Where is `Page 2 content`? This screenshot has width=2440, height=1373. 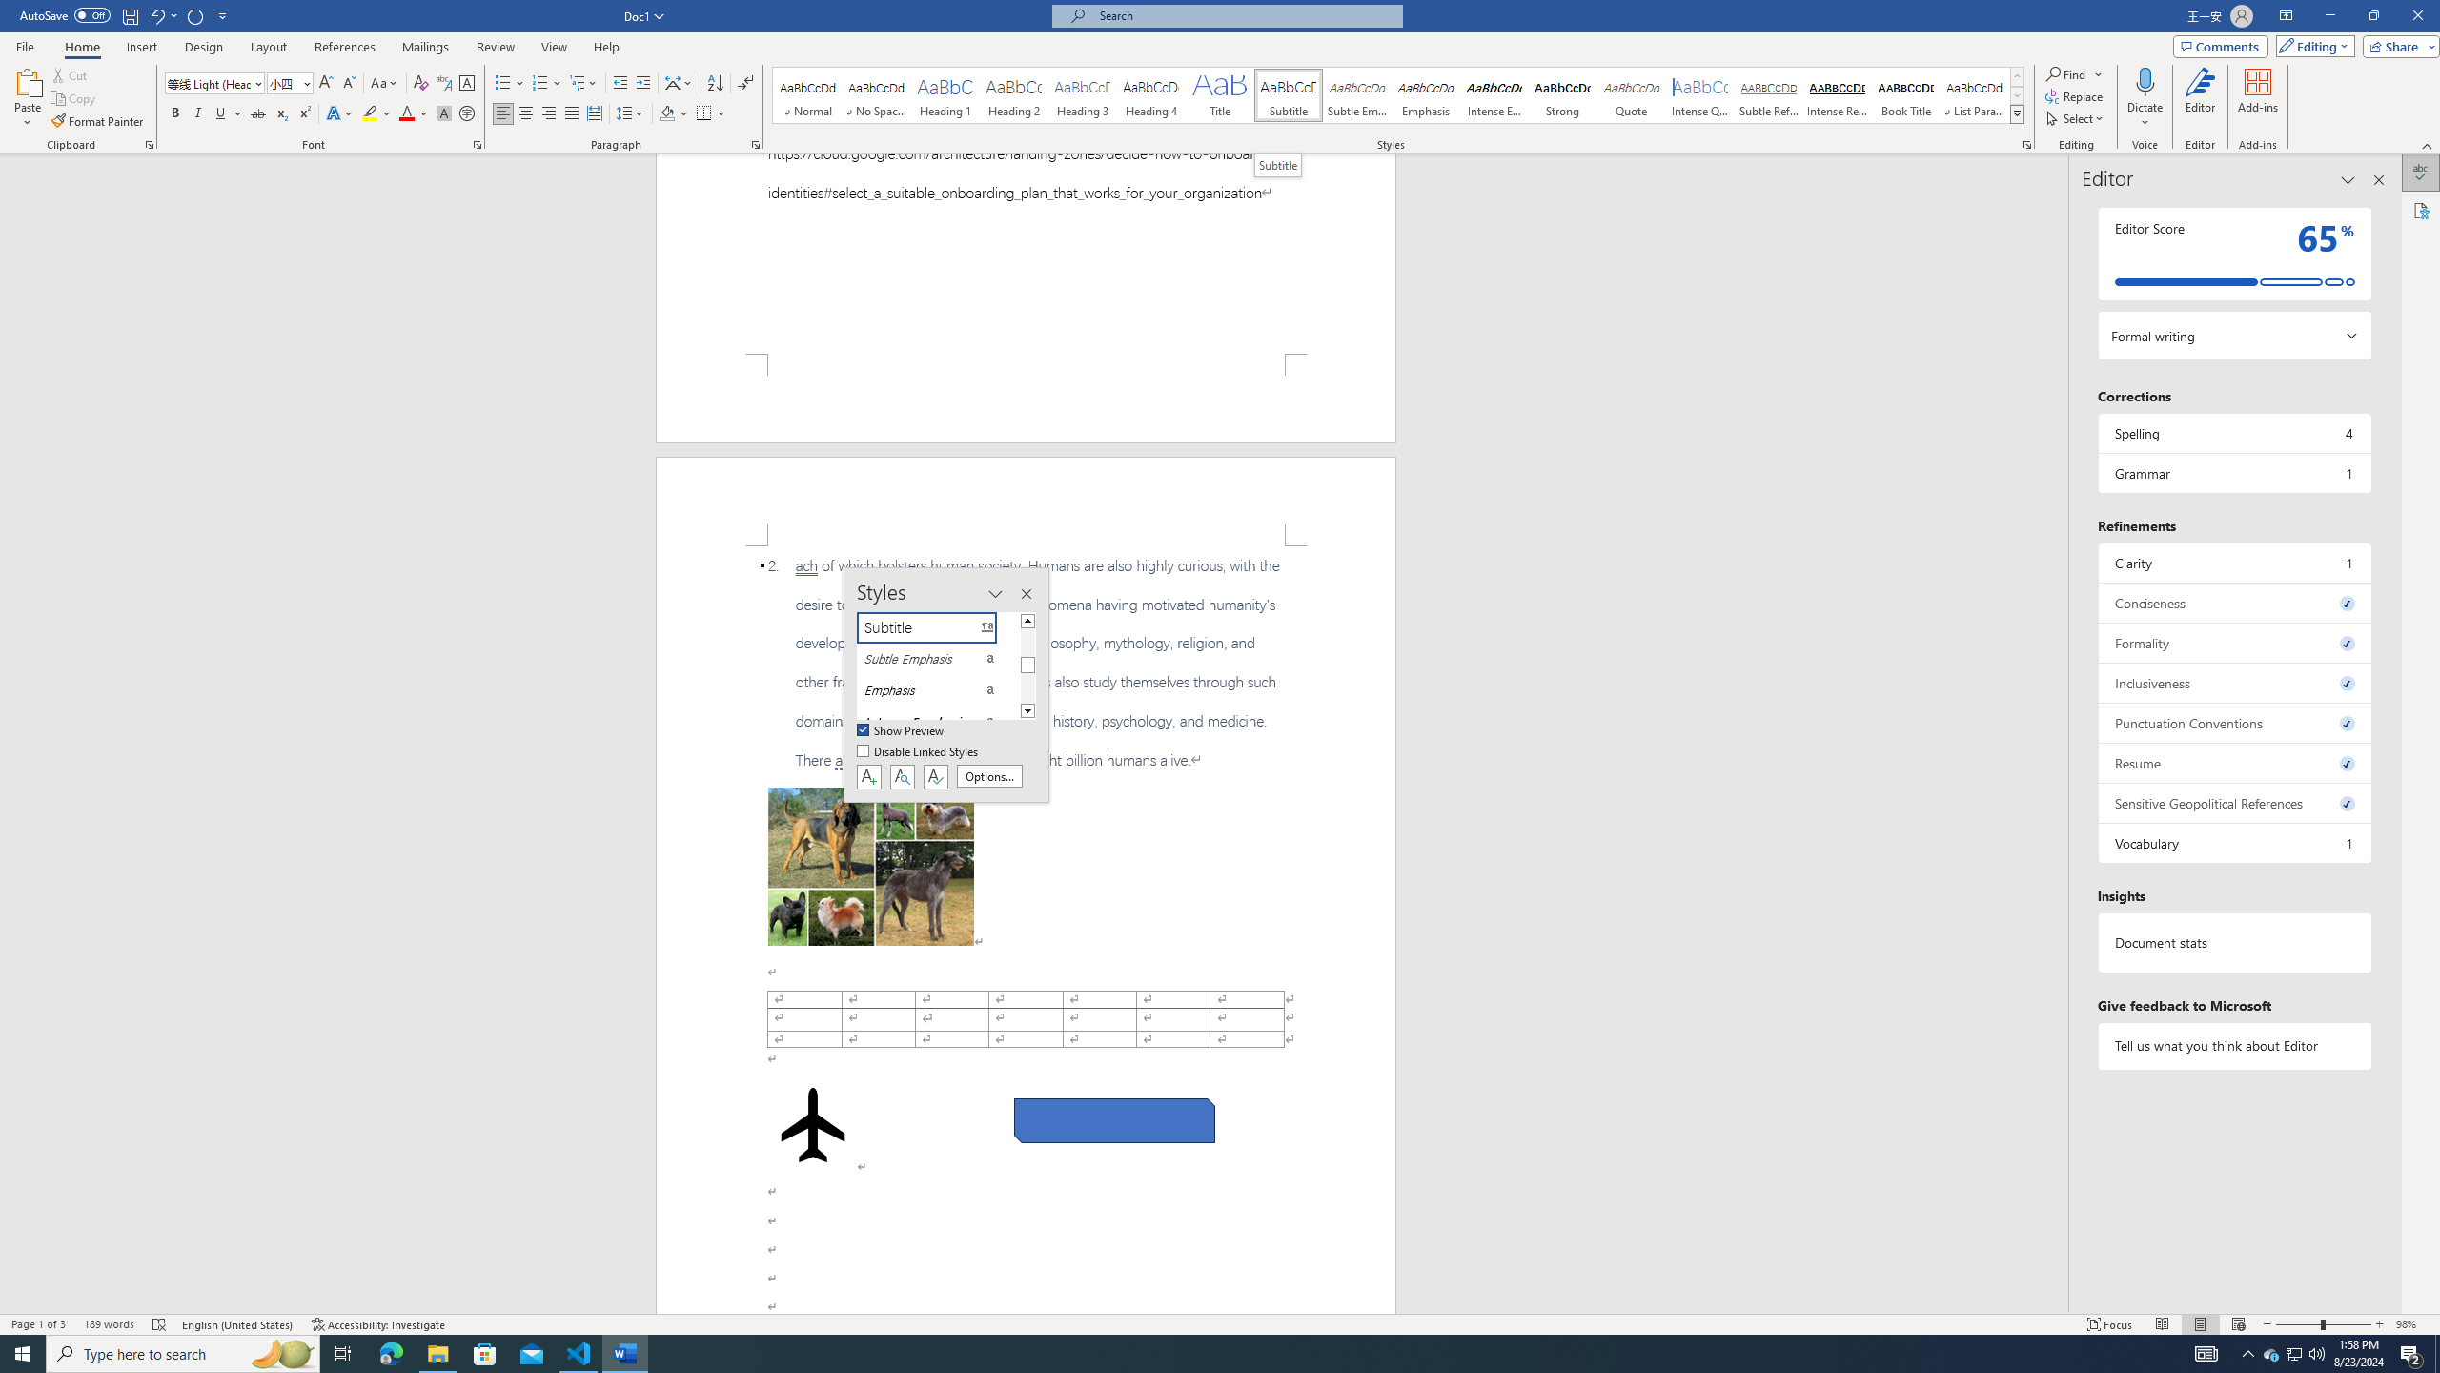
Page 2 content is located at coordinates (1026, 931).